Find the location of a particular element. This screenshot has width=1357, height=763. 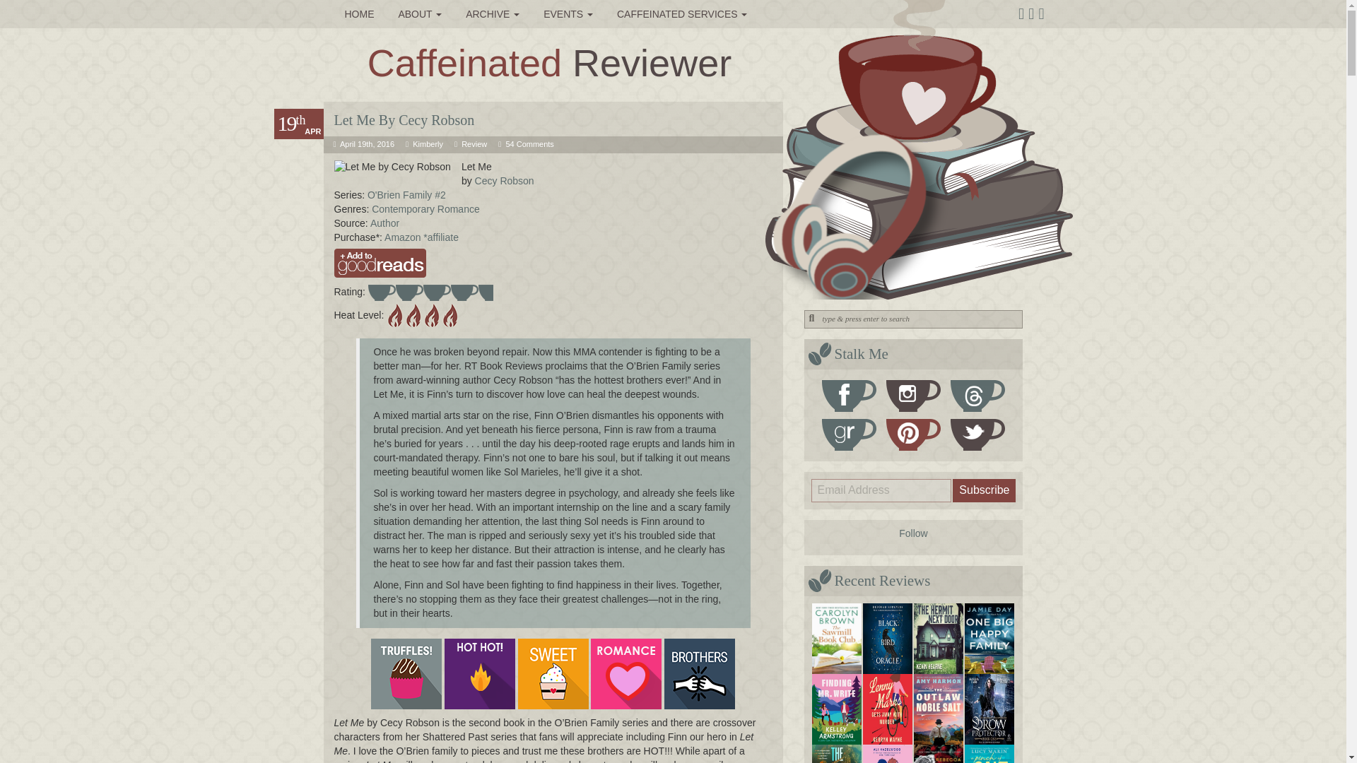

ABOUT is located at coordinates (419, 14).